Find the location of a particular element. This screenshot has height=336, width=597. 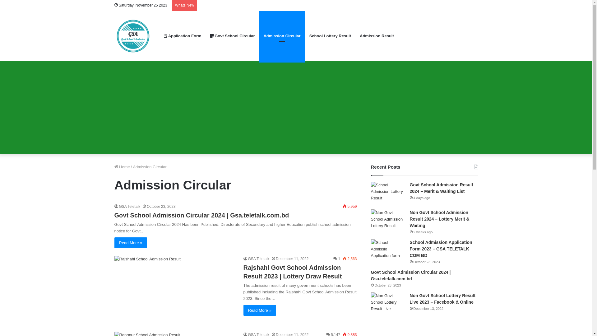

GSA Teletalk is located at coordinates (127, 207).